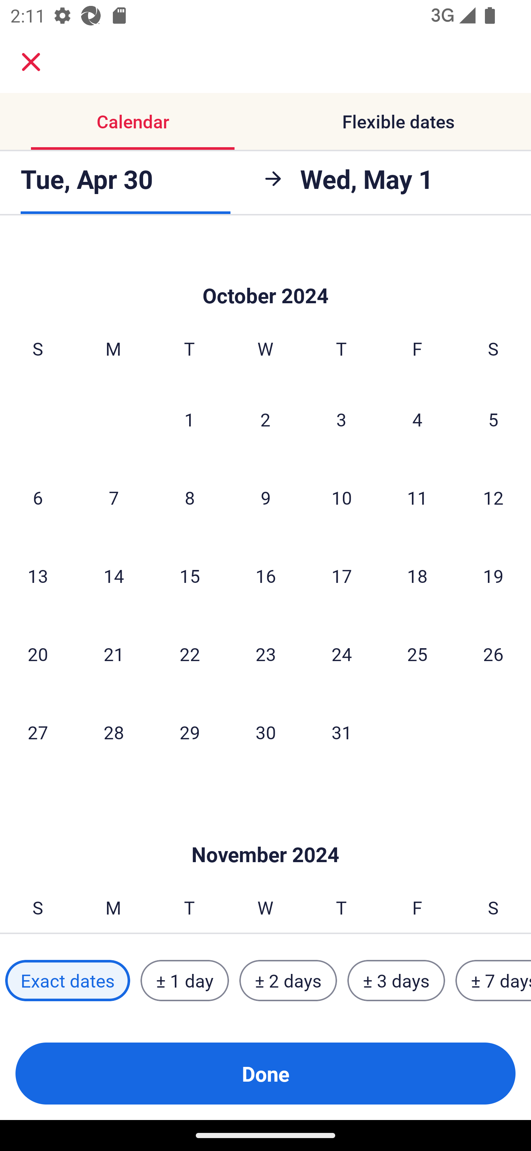  What do you see at coordinates (114, 654) in the screenshot?
I see `21 Monday, October 21, 2024` at bounding box center [114, 654].